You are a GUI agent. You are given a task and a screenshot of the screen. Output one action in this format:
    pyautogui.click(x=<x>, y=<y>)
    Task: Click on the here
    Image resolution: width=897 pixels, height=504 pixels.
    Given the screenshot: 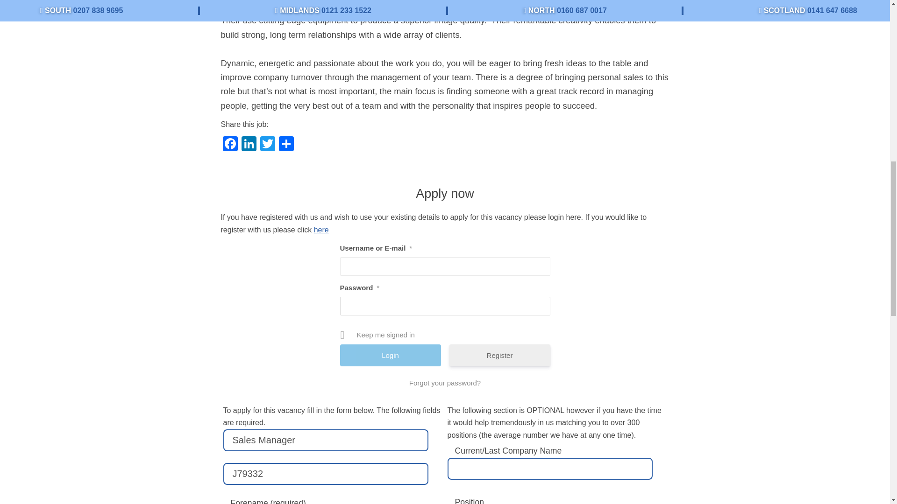 What is the action you would take?
    pyautogui.click(x=321, y=230)
    